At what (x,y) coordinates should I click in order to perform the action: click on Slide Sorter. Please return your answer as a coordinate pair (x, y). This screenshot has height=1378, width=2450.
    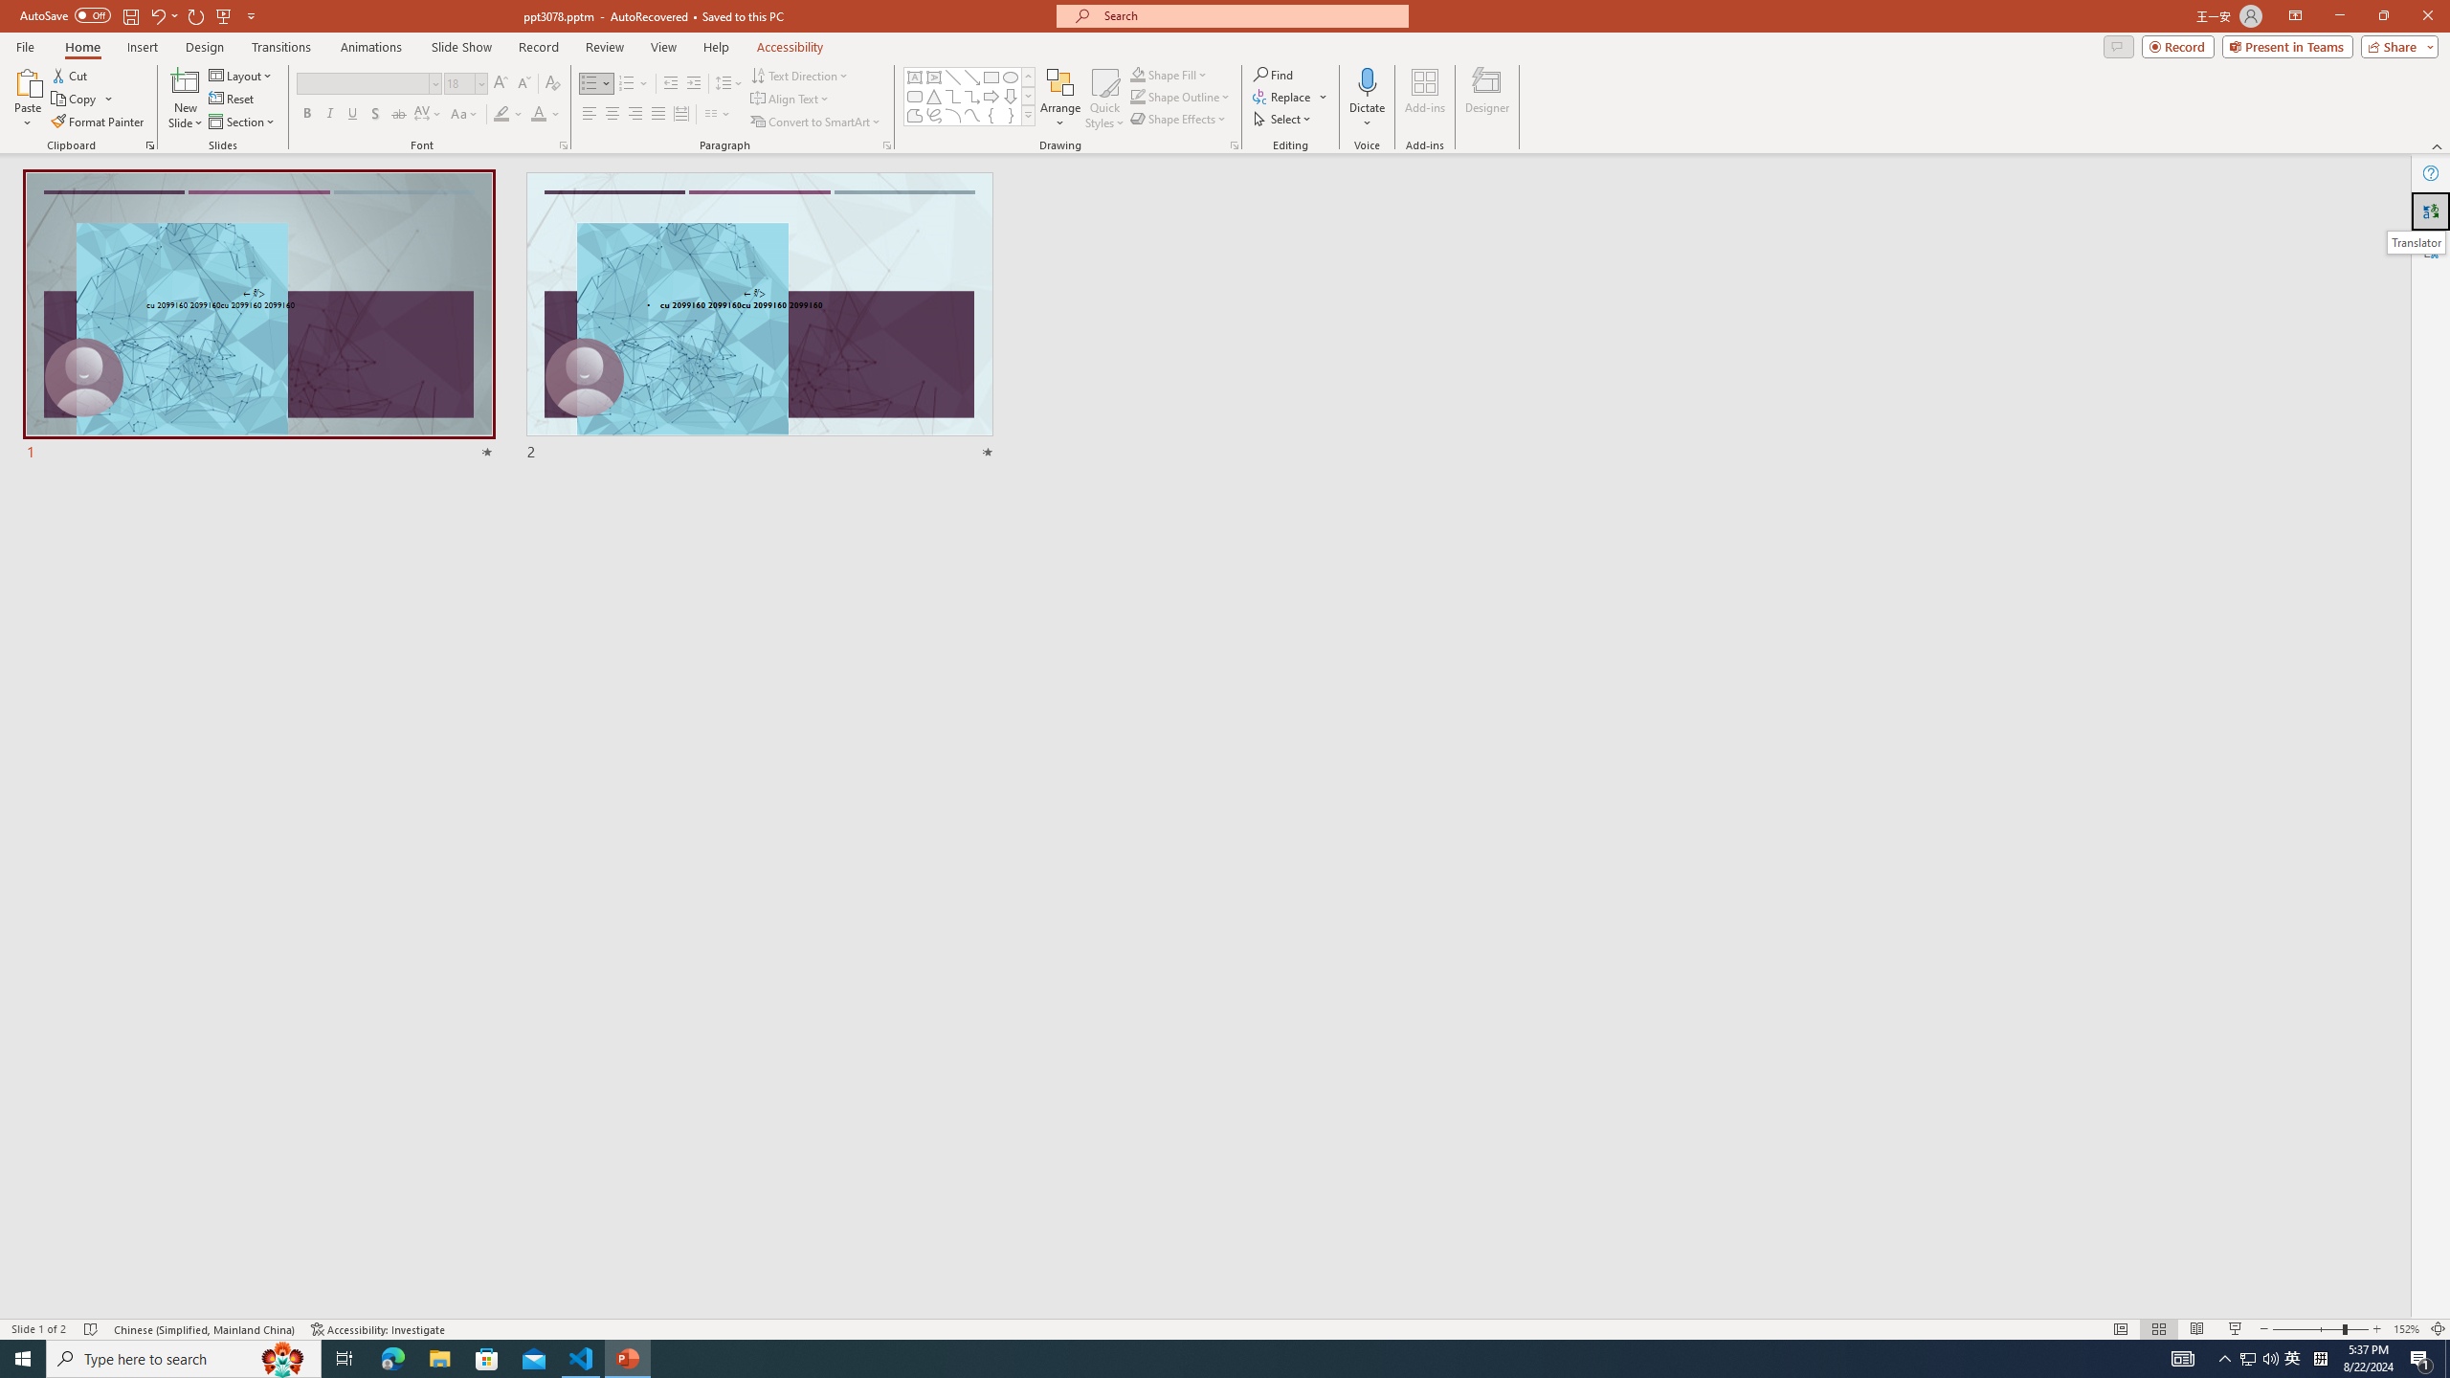
    Looking at the image, I should click on (2157, 1329).